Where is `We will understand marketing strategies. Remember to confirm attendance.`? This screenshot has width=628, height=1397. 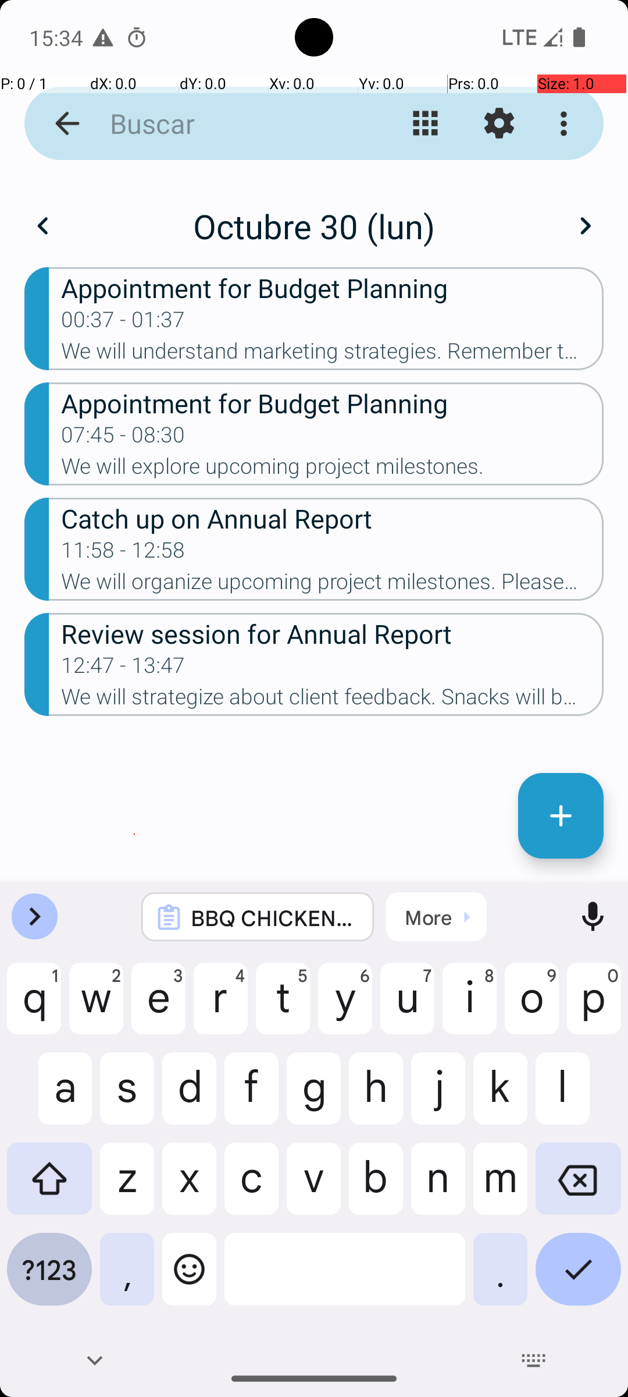
We will understand marketing strategies. Remember to confirm attendance. is located at coordinates (333, 354).